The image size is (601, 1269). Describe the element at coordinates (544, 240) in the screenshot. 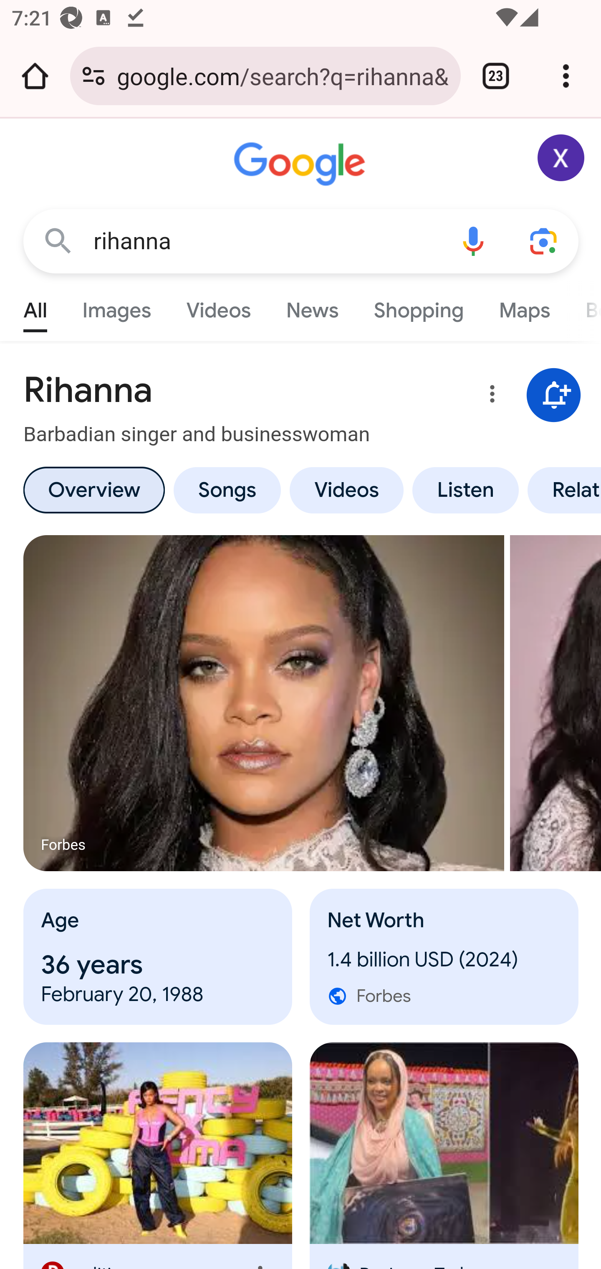

I see `Search using your camera or photos` at that location.